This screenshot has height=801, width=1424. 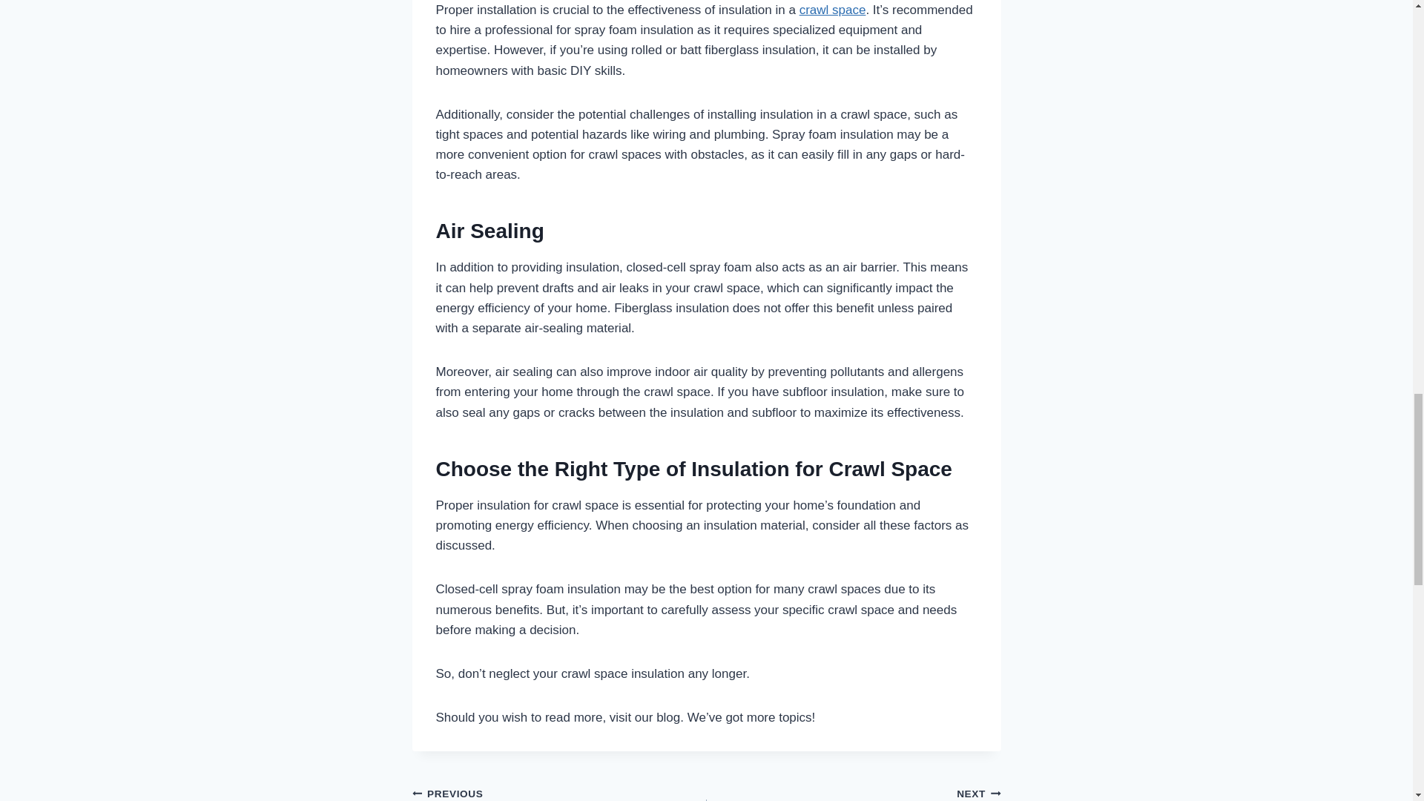 What do you see at coordinates (832, 10) in the screenshot?
I see `crawl space` at bounding box center [832, 10].